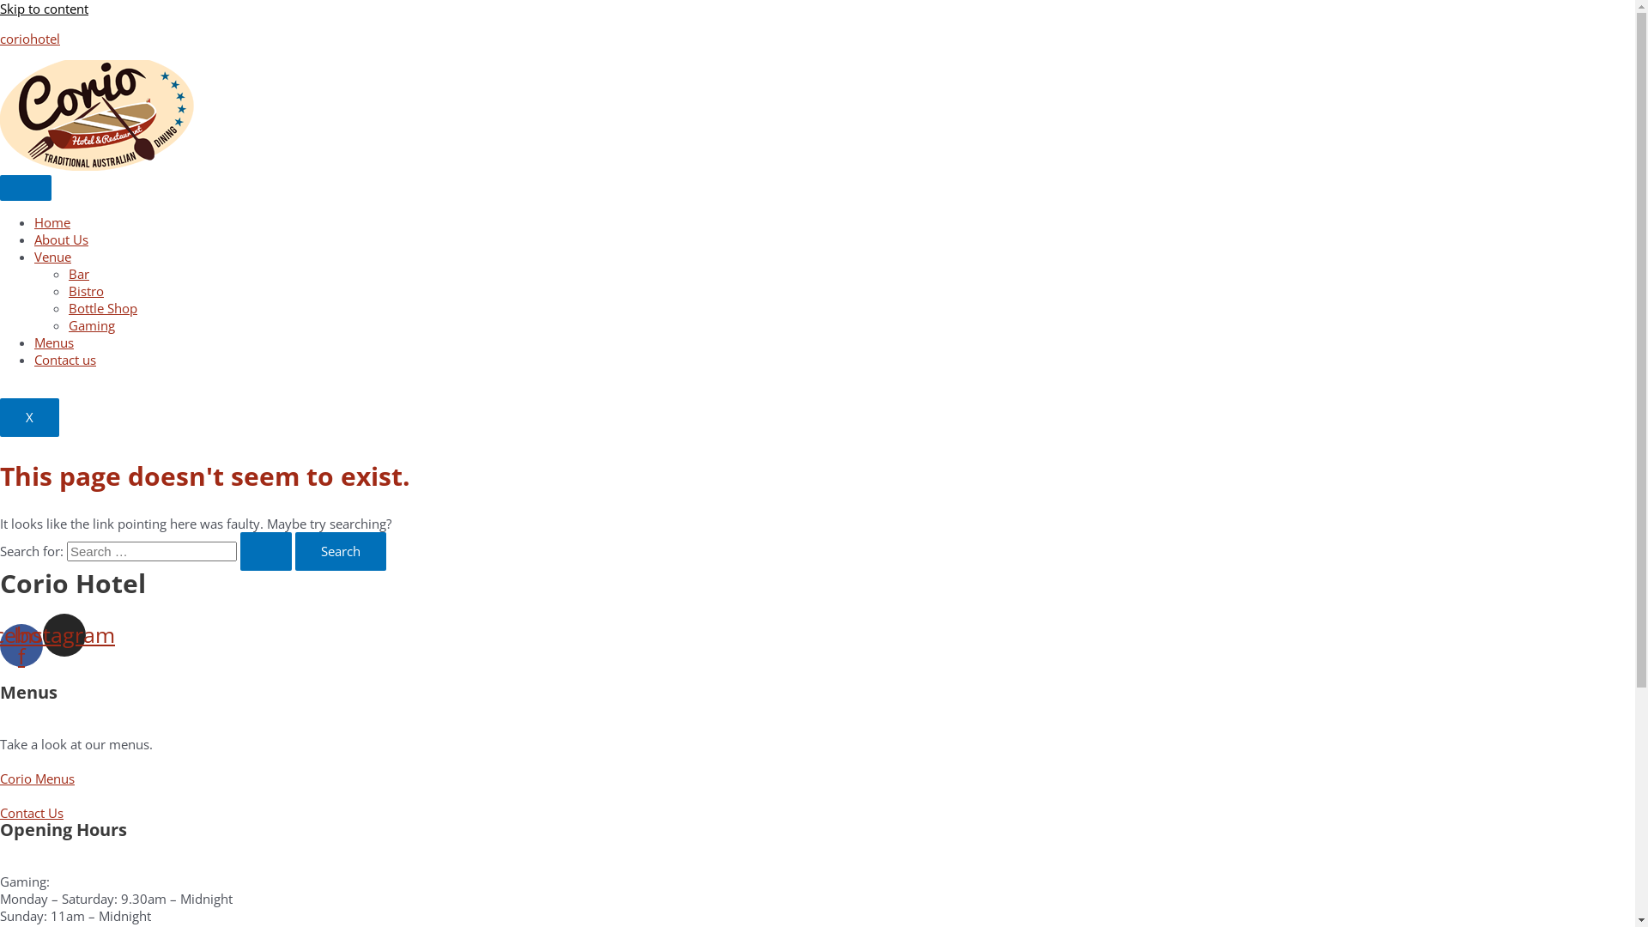 The image size is (1648, 927). Describe the element at coordinates (341, 551) in the screenshot. I see `Search` at that location.